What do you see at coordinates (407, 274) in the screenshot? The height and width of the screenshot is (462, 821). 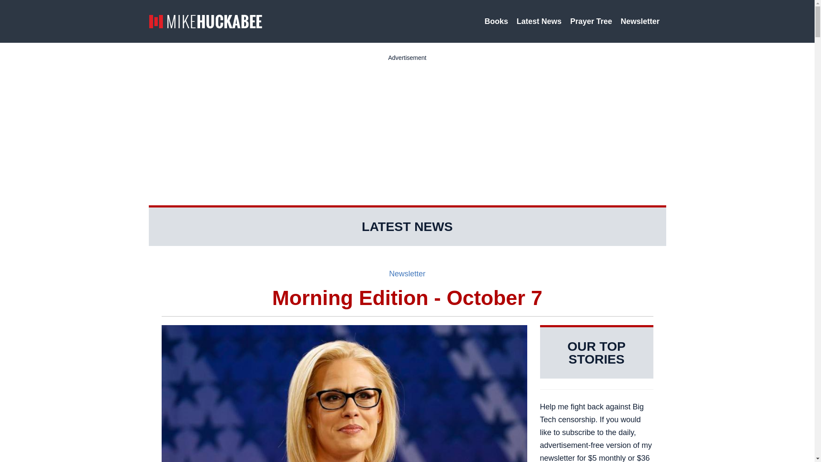 I see `Newsletter` at bounding box center [407, 274].